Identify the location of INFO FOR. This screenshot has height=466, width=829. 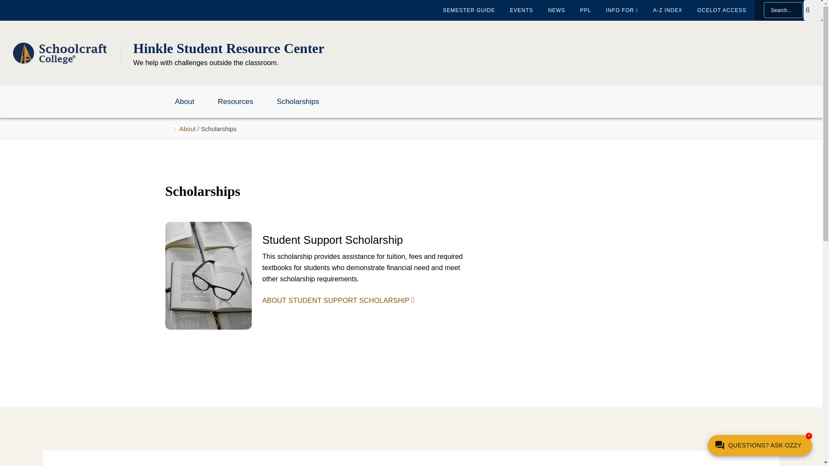
(622, 10).